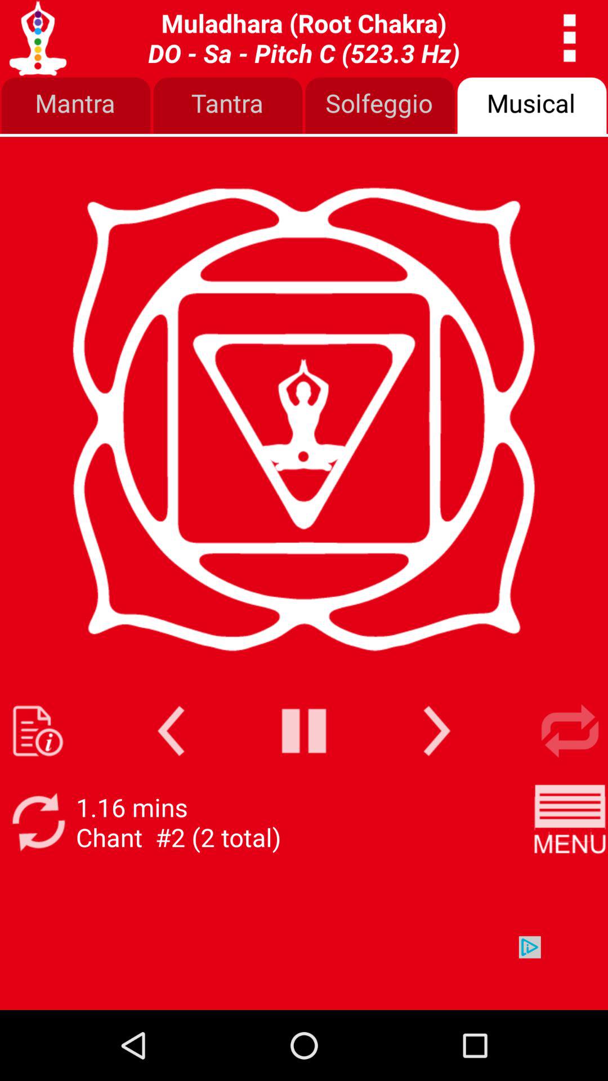 The width and height of the screenshot is (608, 1081). I want to click on play next, so click(437, 731).